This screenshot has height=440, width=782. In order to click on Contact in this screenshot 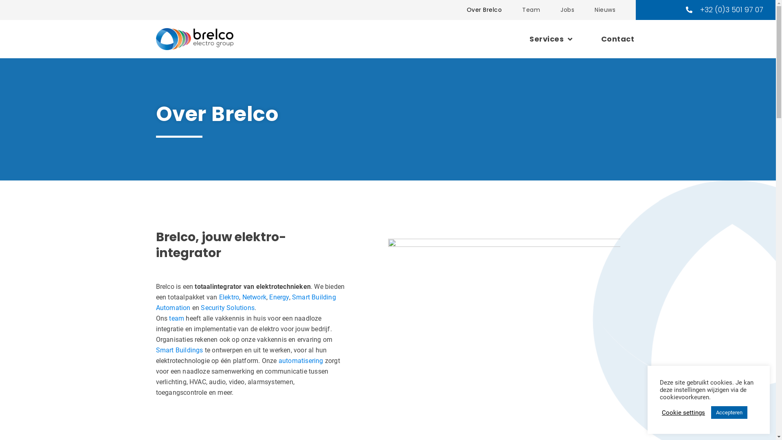, I will do `click(618, 39)`.